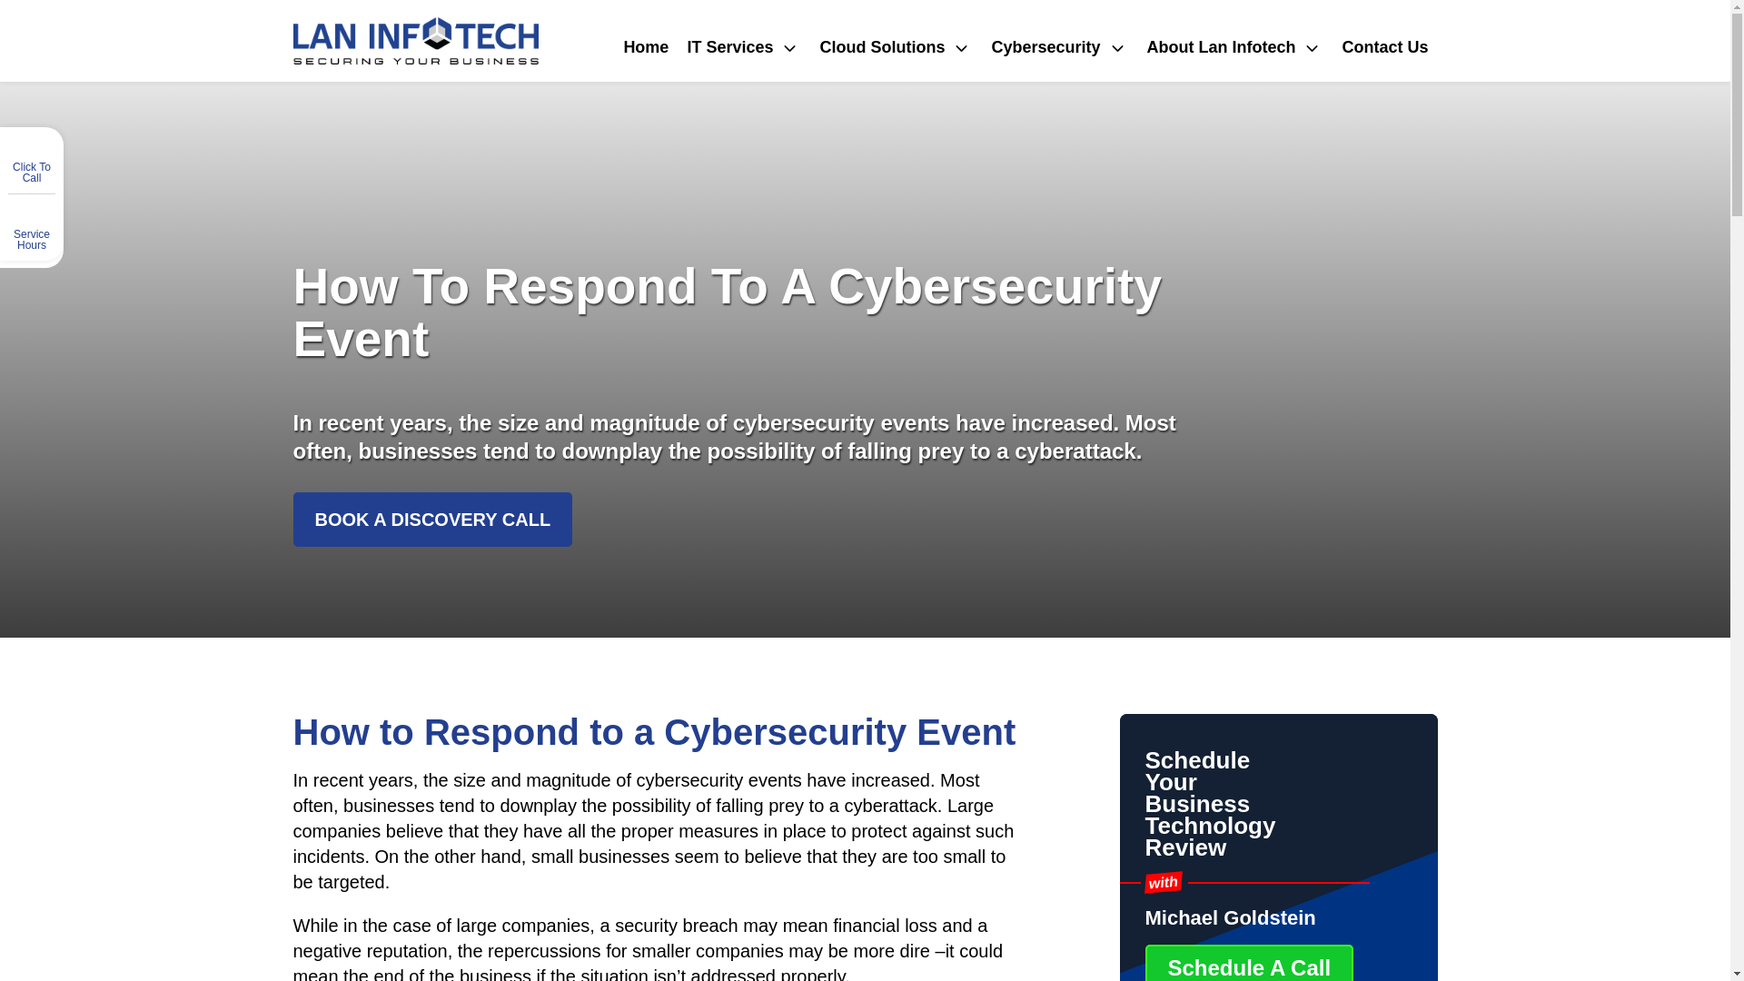 The width and height of the screenshot is (1744, 981). Describe the element at coordinates (32, 176) in the screenshot. I see `Click To Call` at that location.